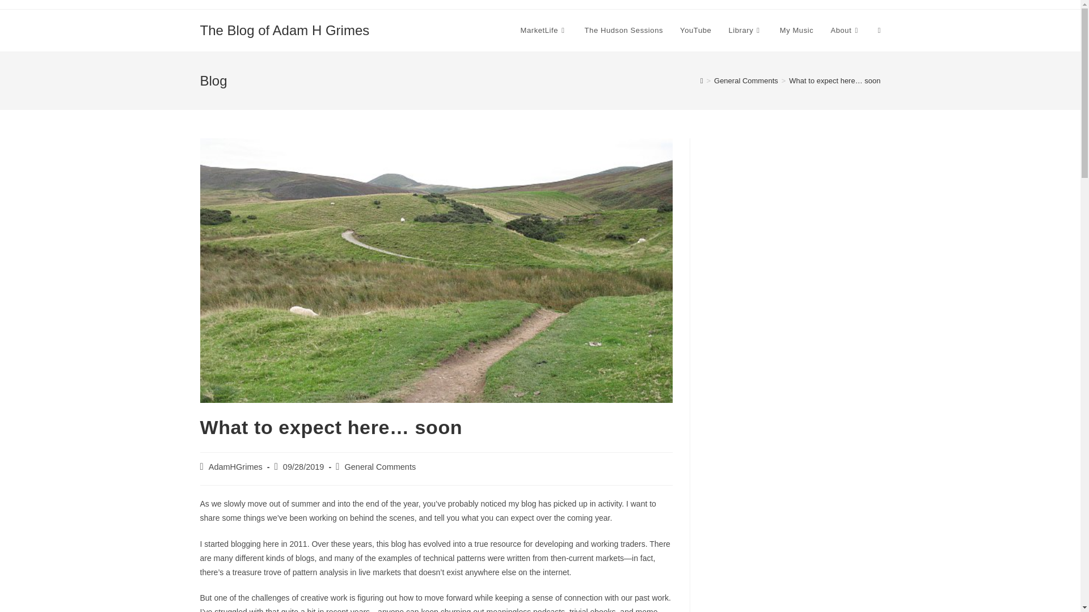 The height and width of the screenshot is (612, 1089). I want to click on Posts by AdamHGrimes, so click(235, 467).